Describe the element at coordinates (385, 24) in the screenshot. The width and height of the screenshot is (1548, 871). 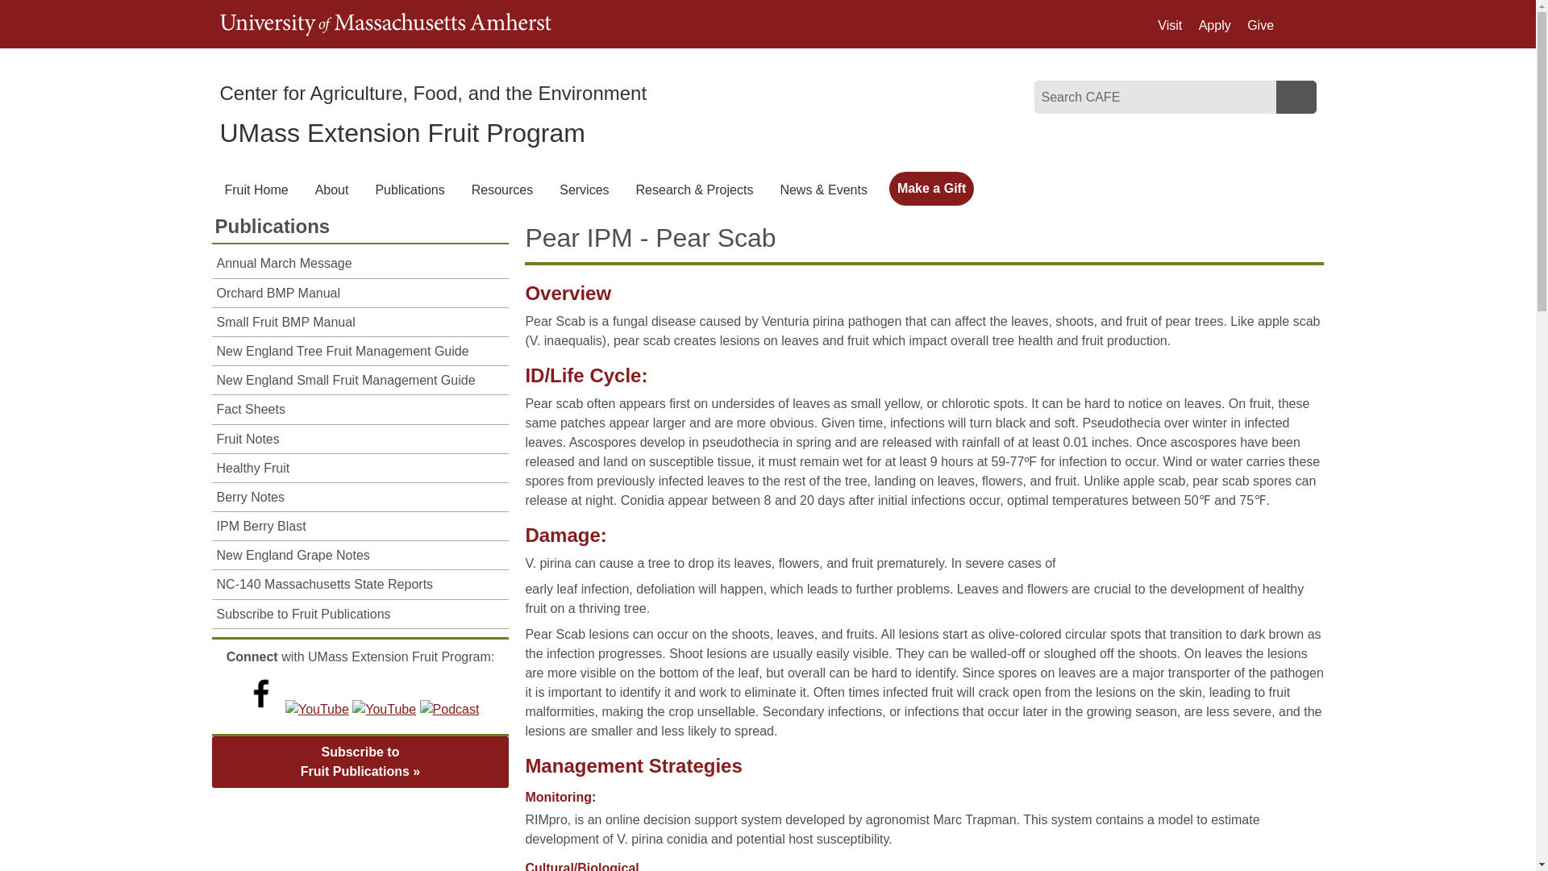
I see `UMass Amherst` at that location.